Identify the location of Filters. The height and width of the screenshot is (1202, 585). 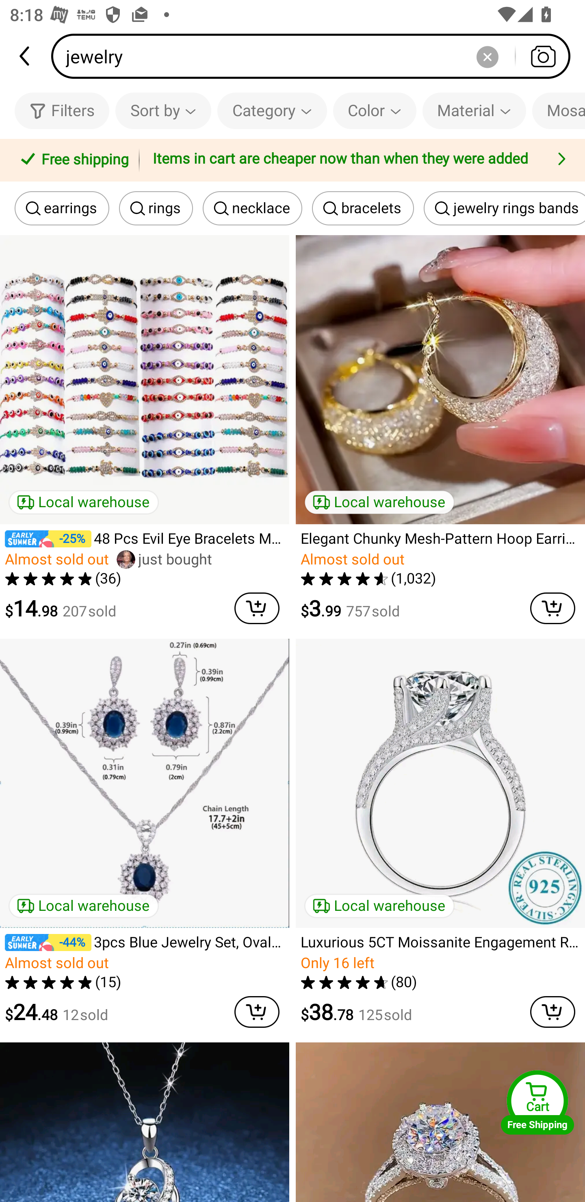
(62, 110).